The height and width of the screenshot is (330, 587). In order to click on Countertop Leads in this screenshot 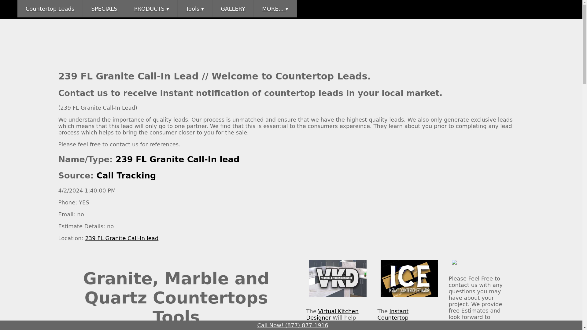, I will do `click(50, 9)`.